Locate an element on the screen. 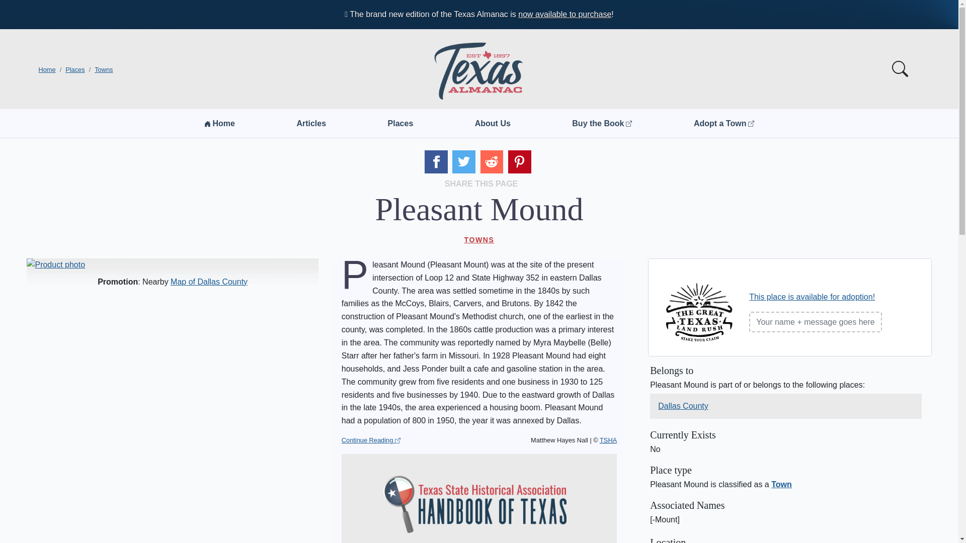 This screenshot has height=543, width=966. Dallas County is located at coordinates (683, 406).